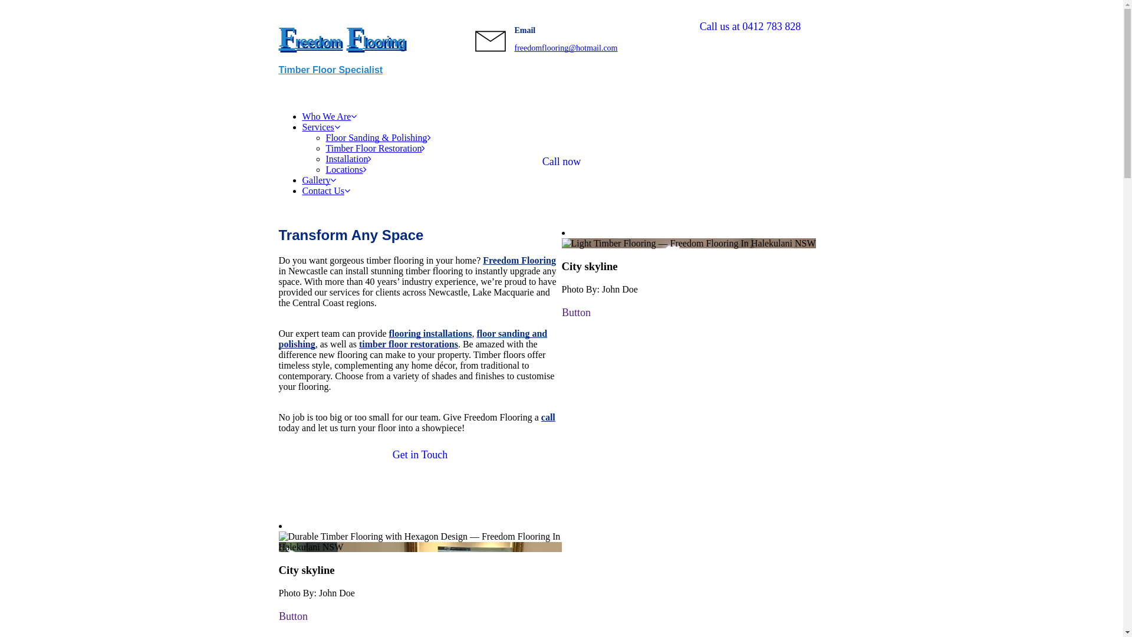 The height and width of the screenshot is (637, 1132). Describe the element at coordinates (345, 170) in the screenshot. I see `Locations` at that location.